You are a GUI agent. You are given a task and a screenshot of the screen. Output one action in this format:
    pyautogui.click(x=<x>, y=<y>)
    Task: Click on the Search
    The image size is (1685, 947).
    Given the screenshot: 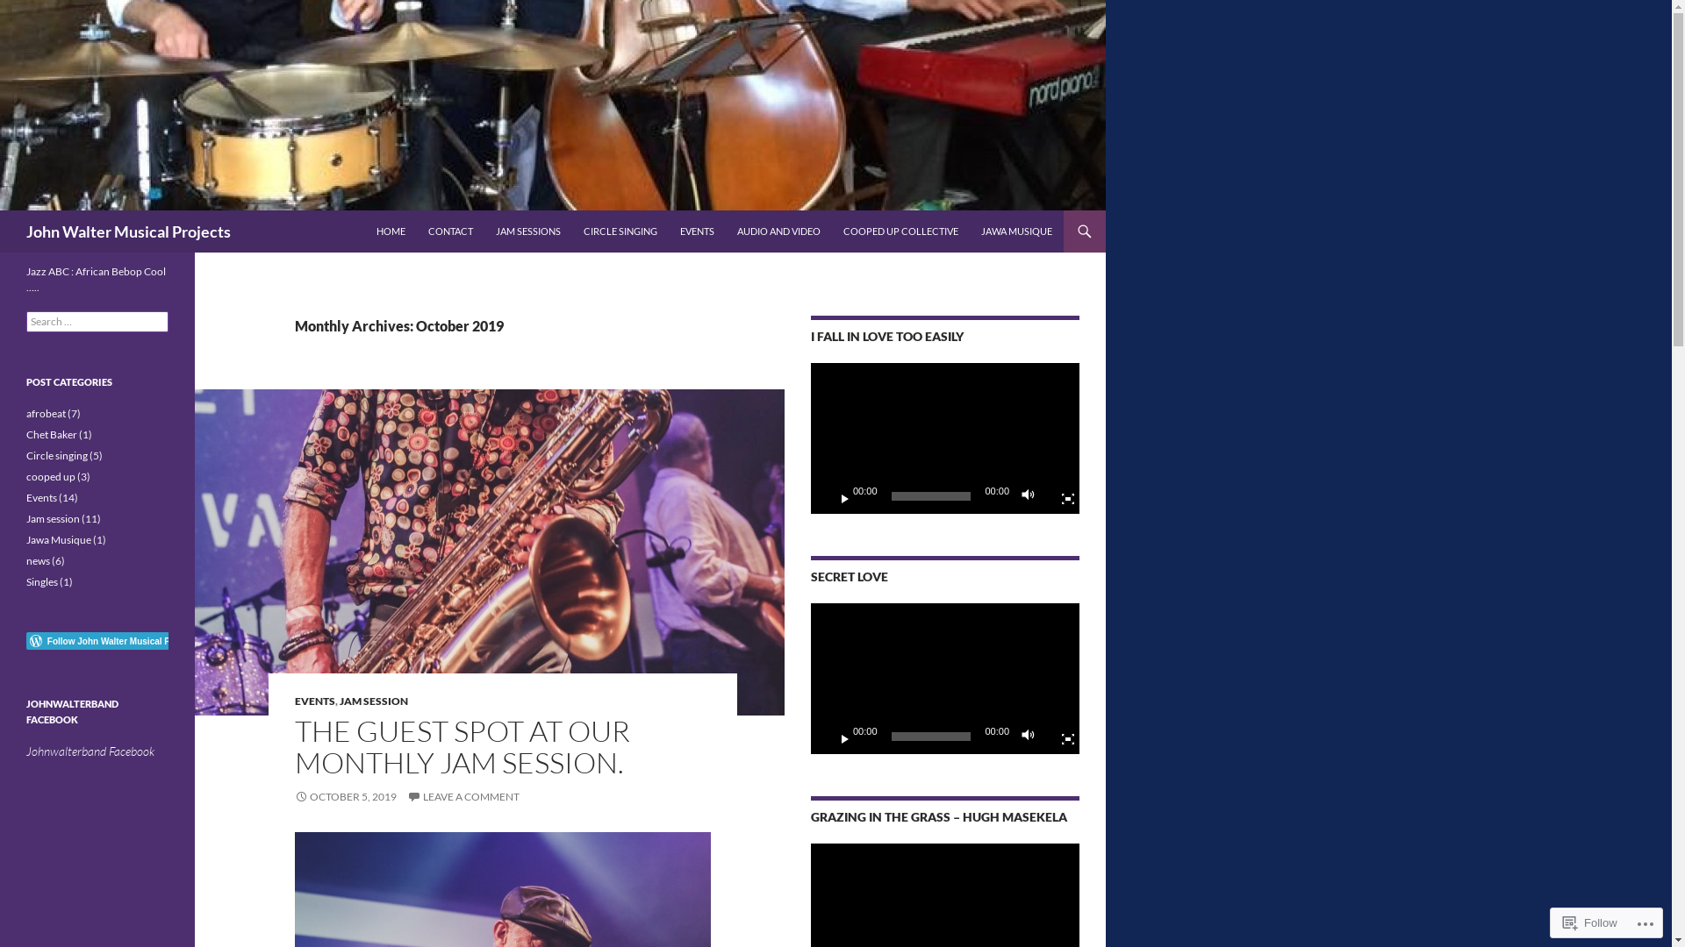 What is the action you would take?
    pyautogui.click(x=33, y=11)
    